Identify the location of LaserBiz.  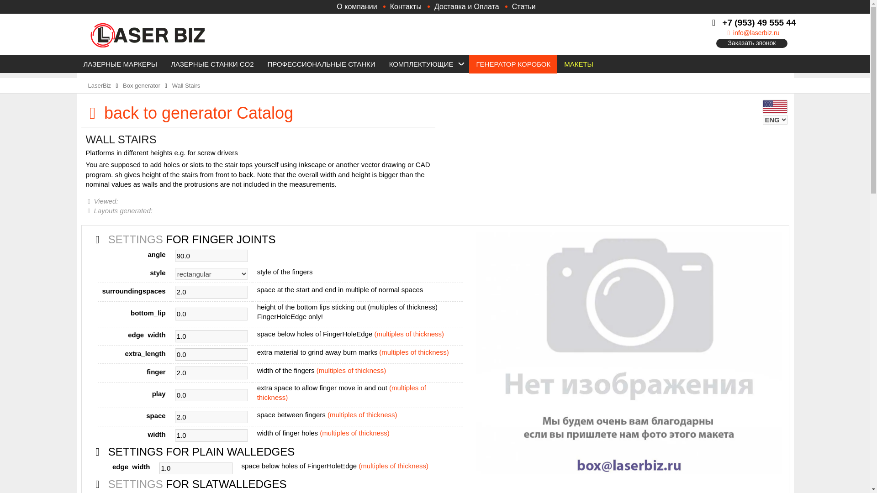
(100, 86).